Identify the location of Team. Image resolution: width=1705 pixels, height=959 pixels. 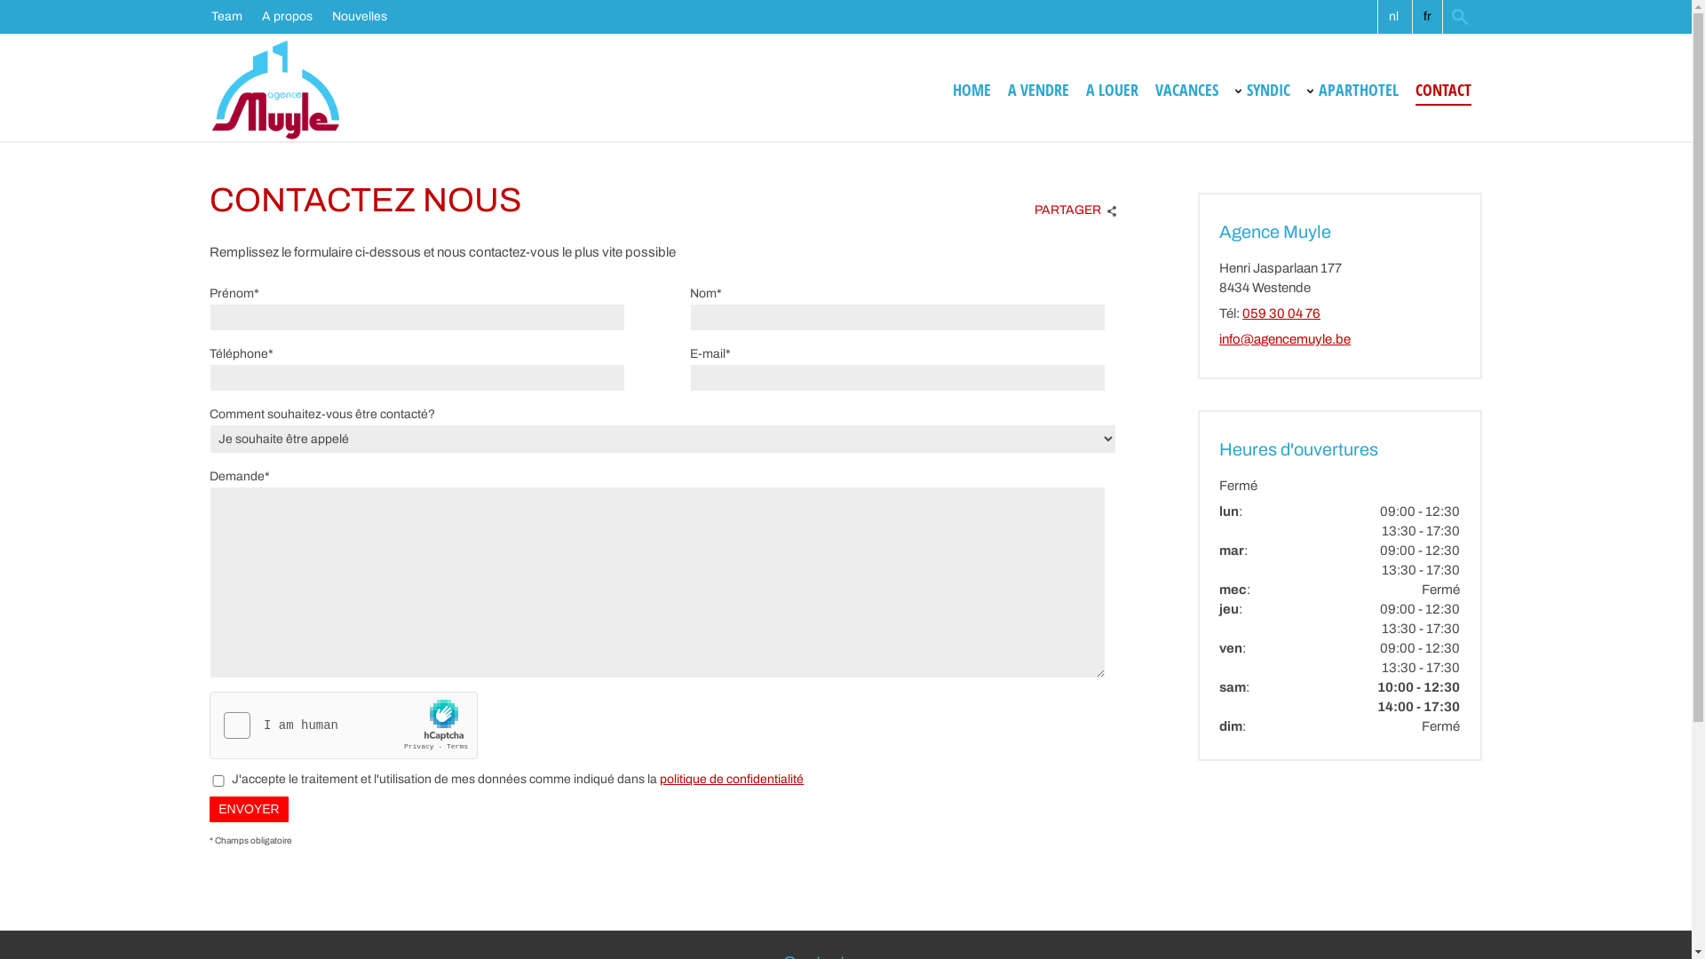
(236, 17).